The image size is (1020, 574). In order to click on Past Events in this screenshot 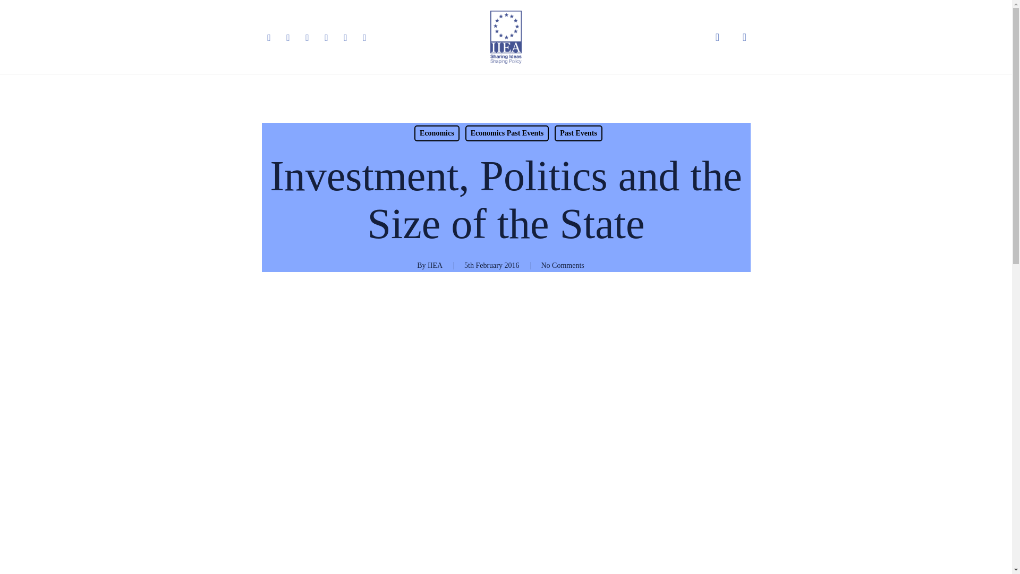, I will do `click(579, 133)`.